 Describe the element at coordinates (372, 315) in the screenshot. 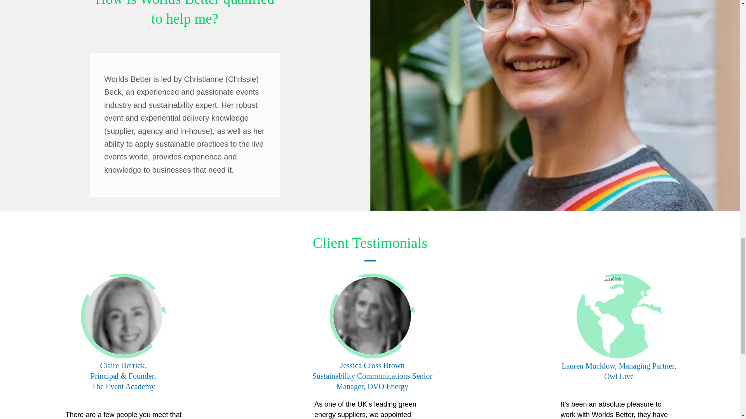

I see `GettyImages-145680711.jpg` at that location.